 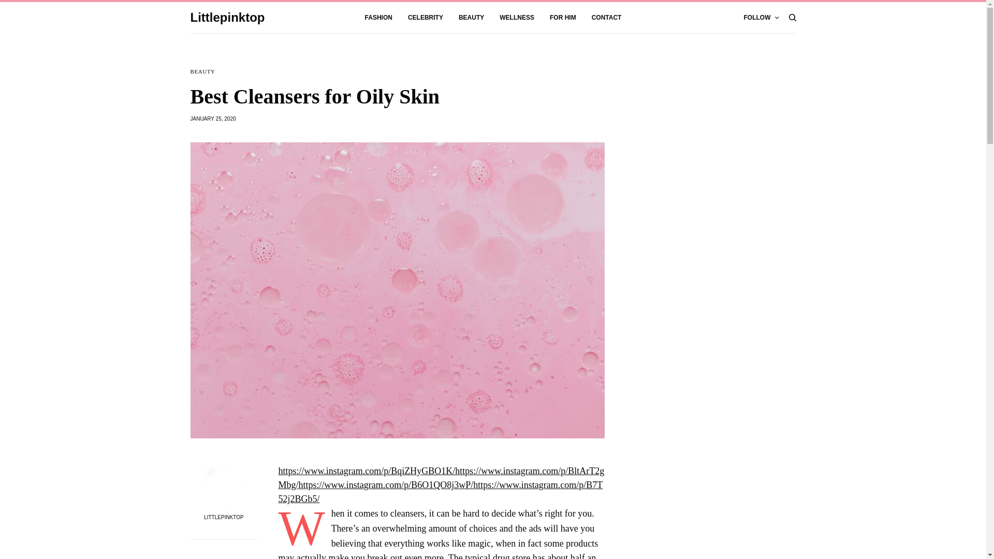 What do you see at coordinates (224, 518) in the screenshot?
I see `LITTLEPINKTOP` at bounding box center [224, 518].